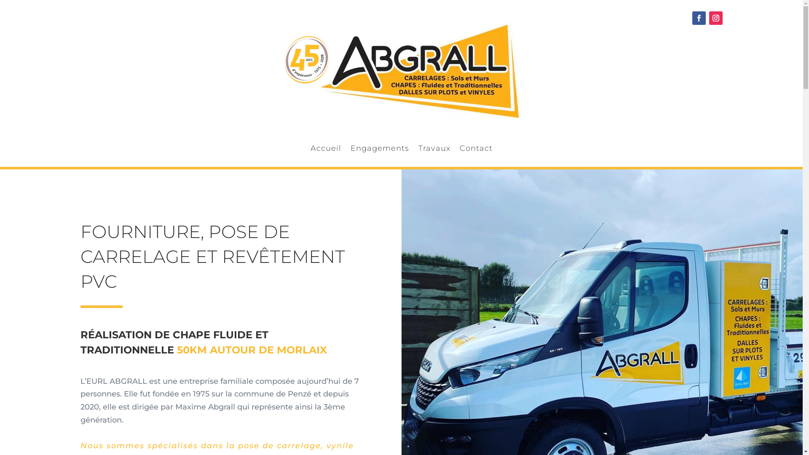 Image resolution: width=809 pixels, height=455 pixels. Describe the element at coordinates (434, 150) in the screenshot. I see `Travaux` at that location.